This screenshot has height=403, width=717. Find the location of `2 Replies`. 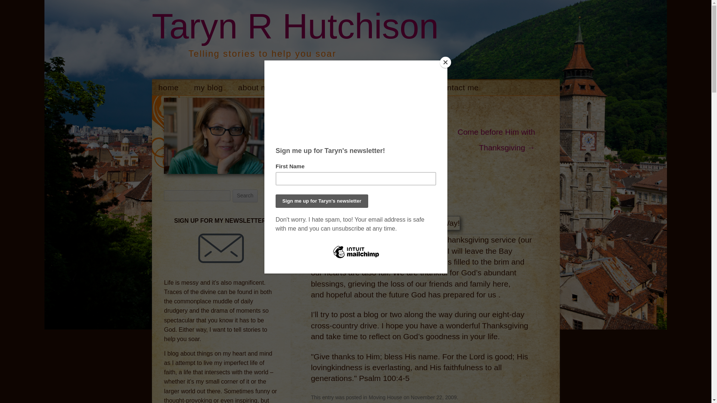

2 Replies is located at coordinates (321, 198).